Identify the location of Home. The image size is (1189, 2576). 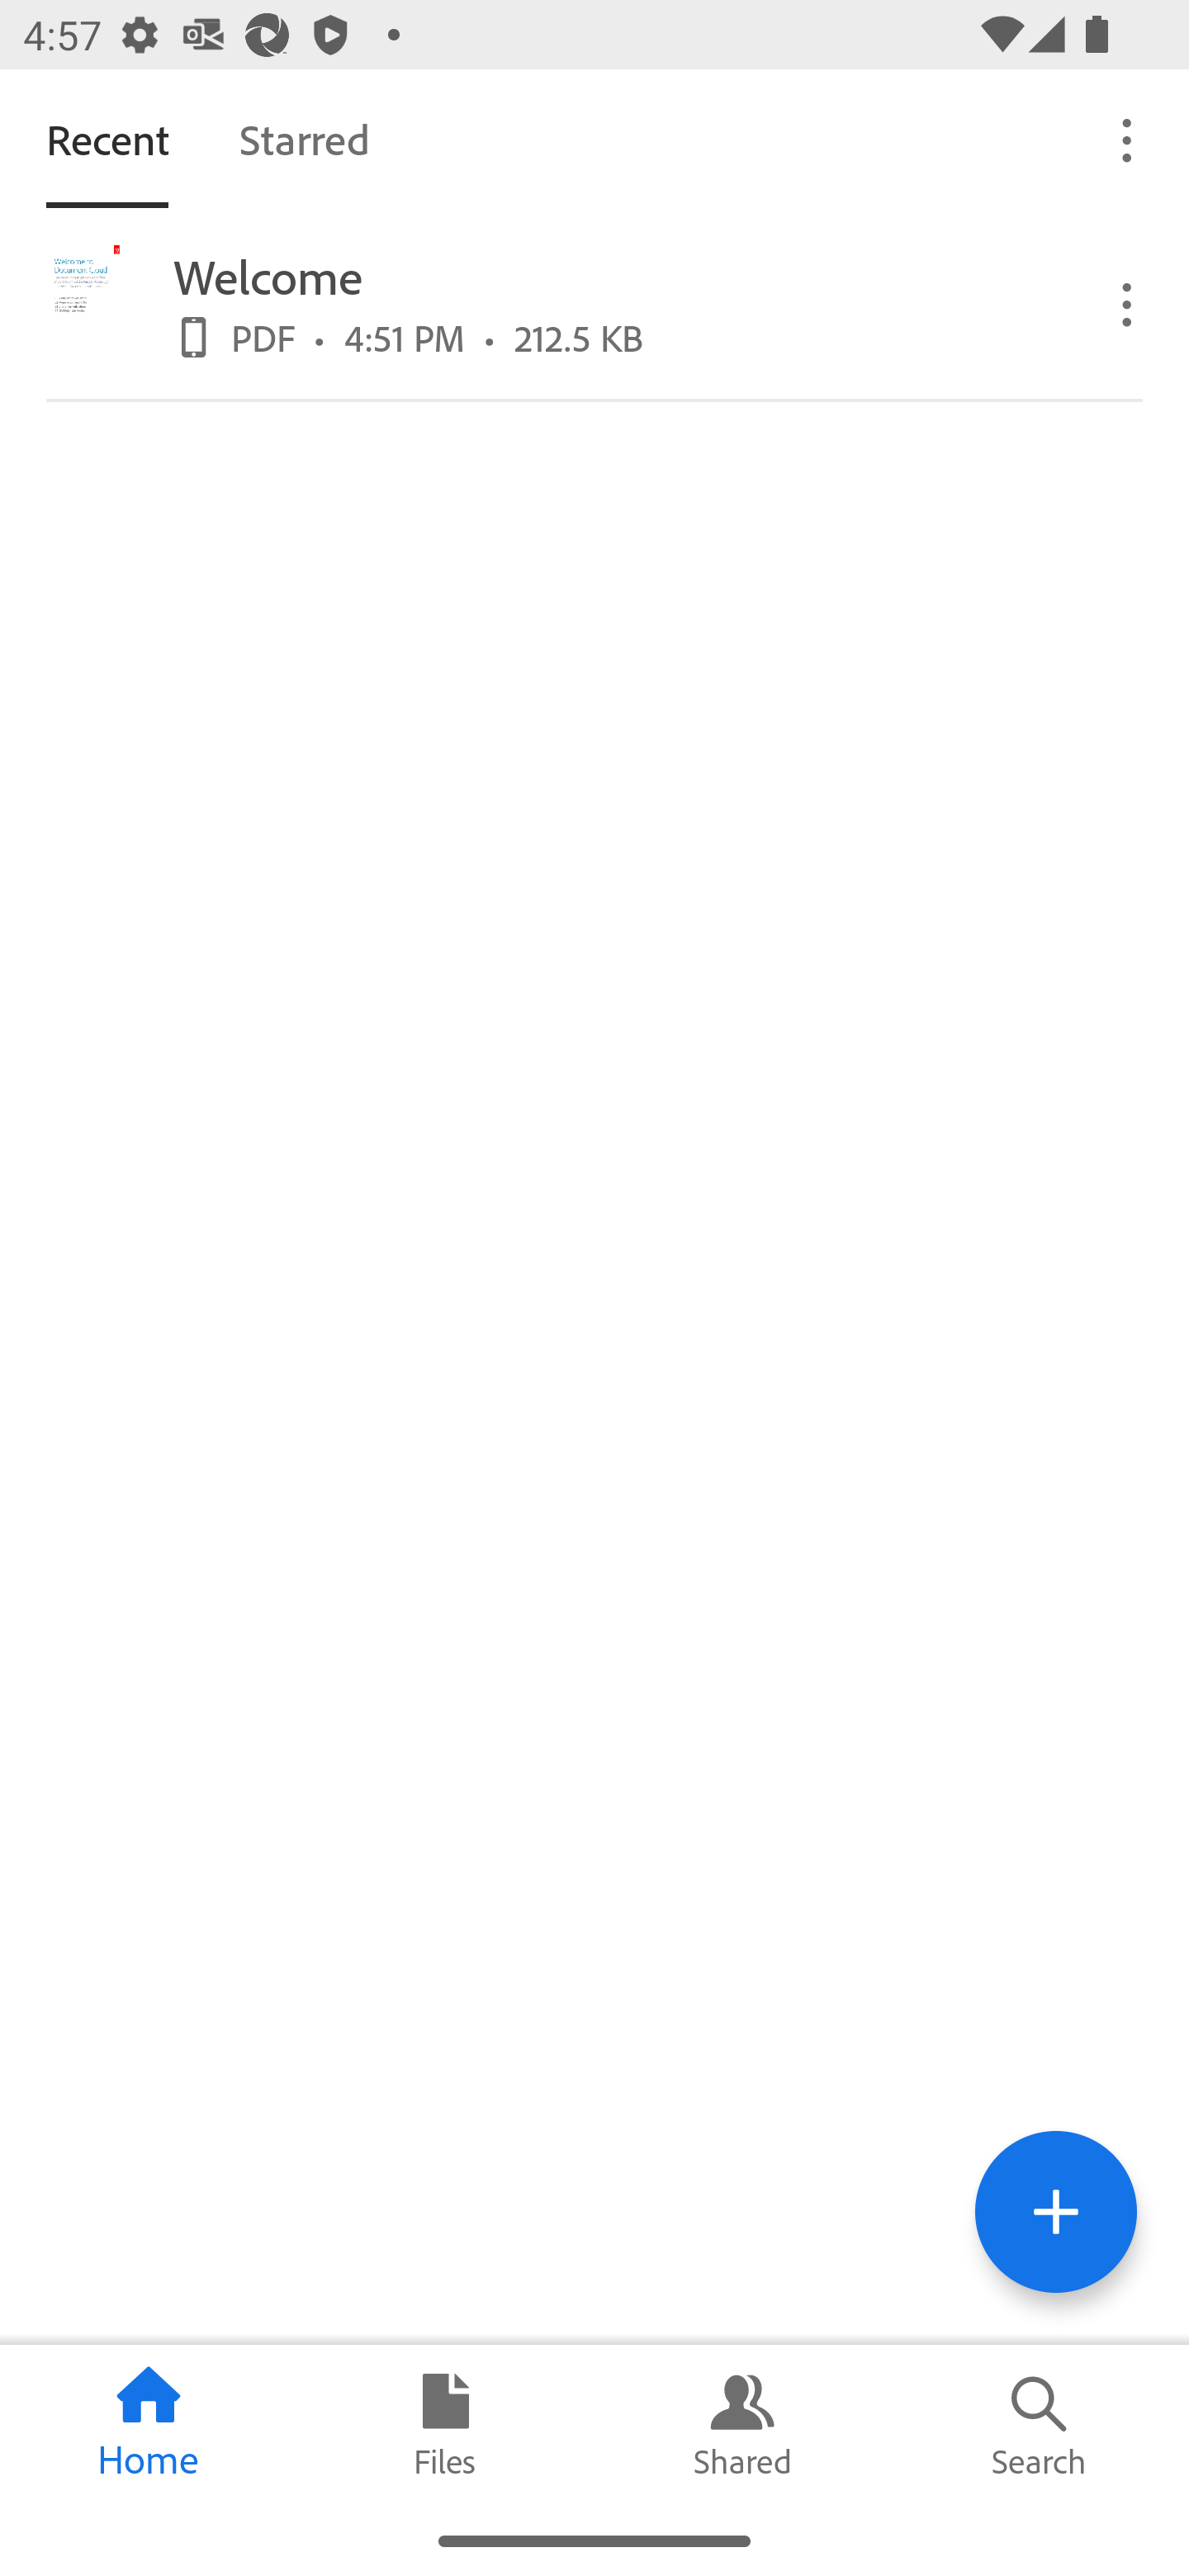
(149, 2425).